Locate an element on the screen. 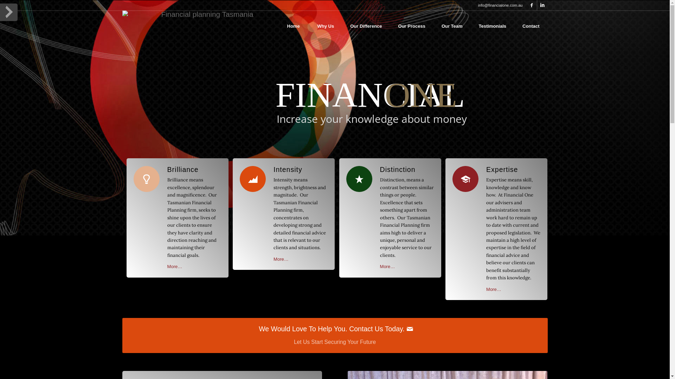 The height and width of the screenshot is (379, 675). Our Difference is located at coordinates (366, 26).